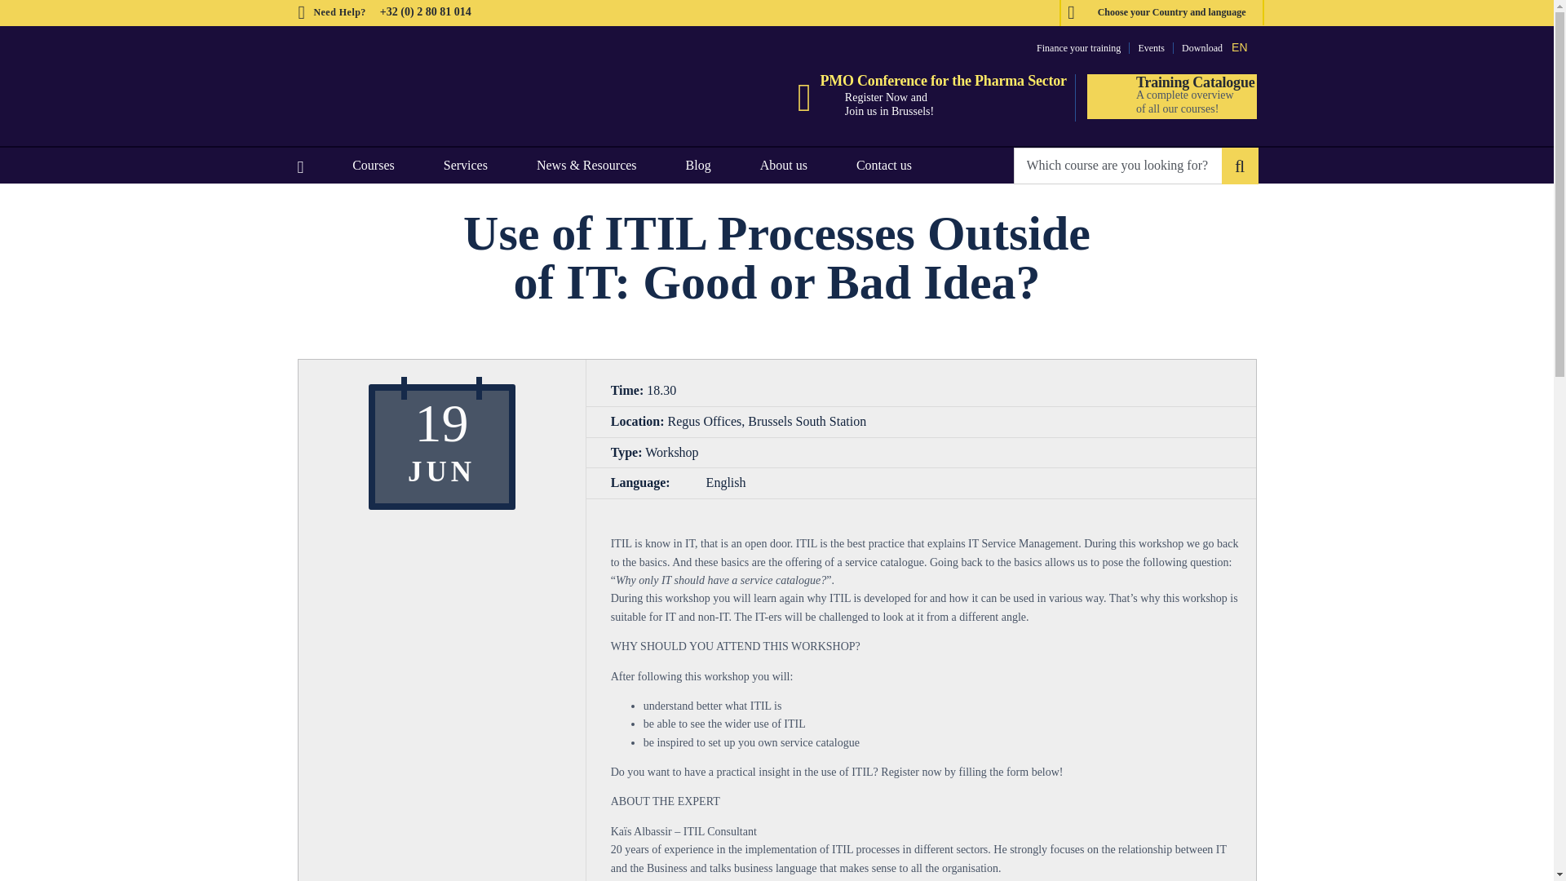 Image resolution: width=1566 pixels, height=881 pixels. Describe the element at coordinates (1239, 46) in the screenshot. I see `EN` at that location.